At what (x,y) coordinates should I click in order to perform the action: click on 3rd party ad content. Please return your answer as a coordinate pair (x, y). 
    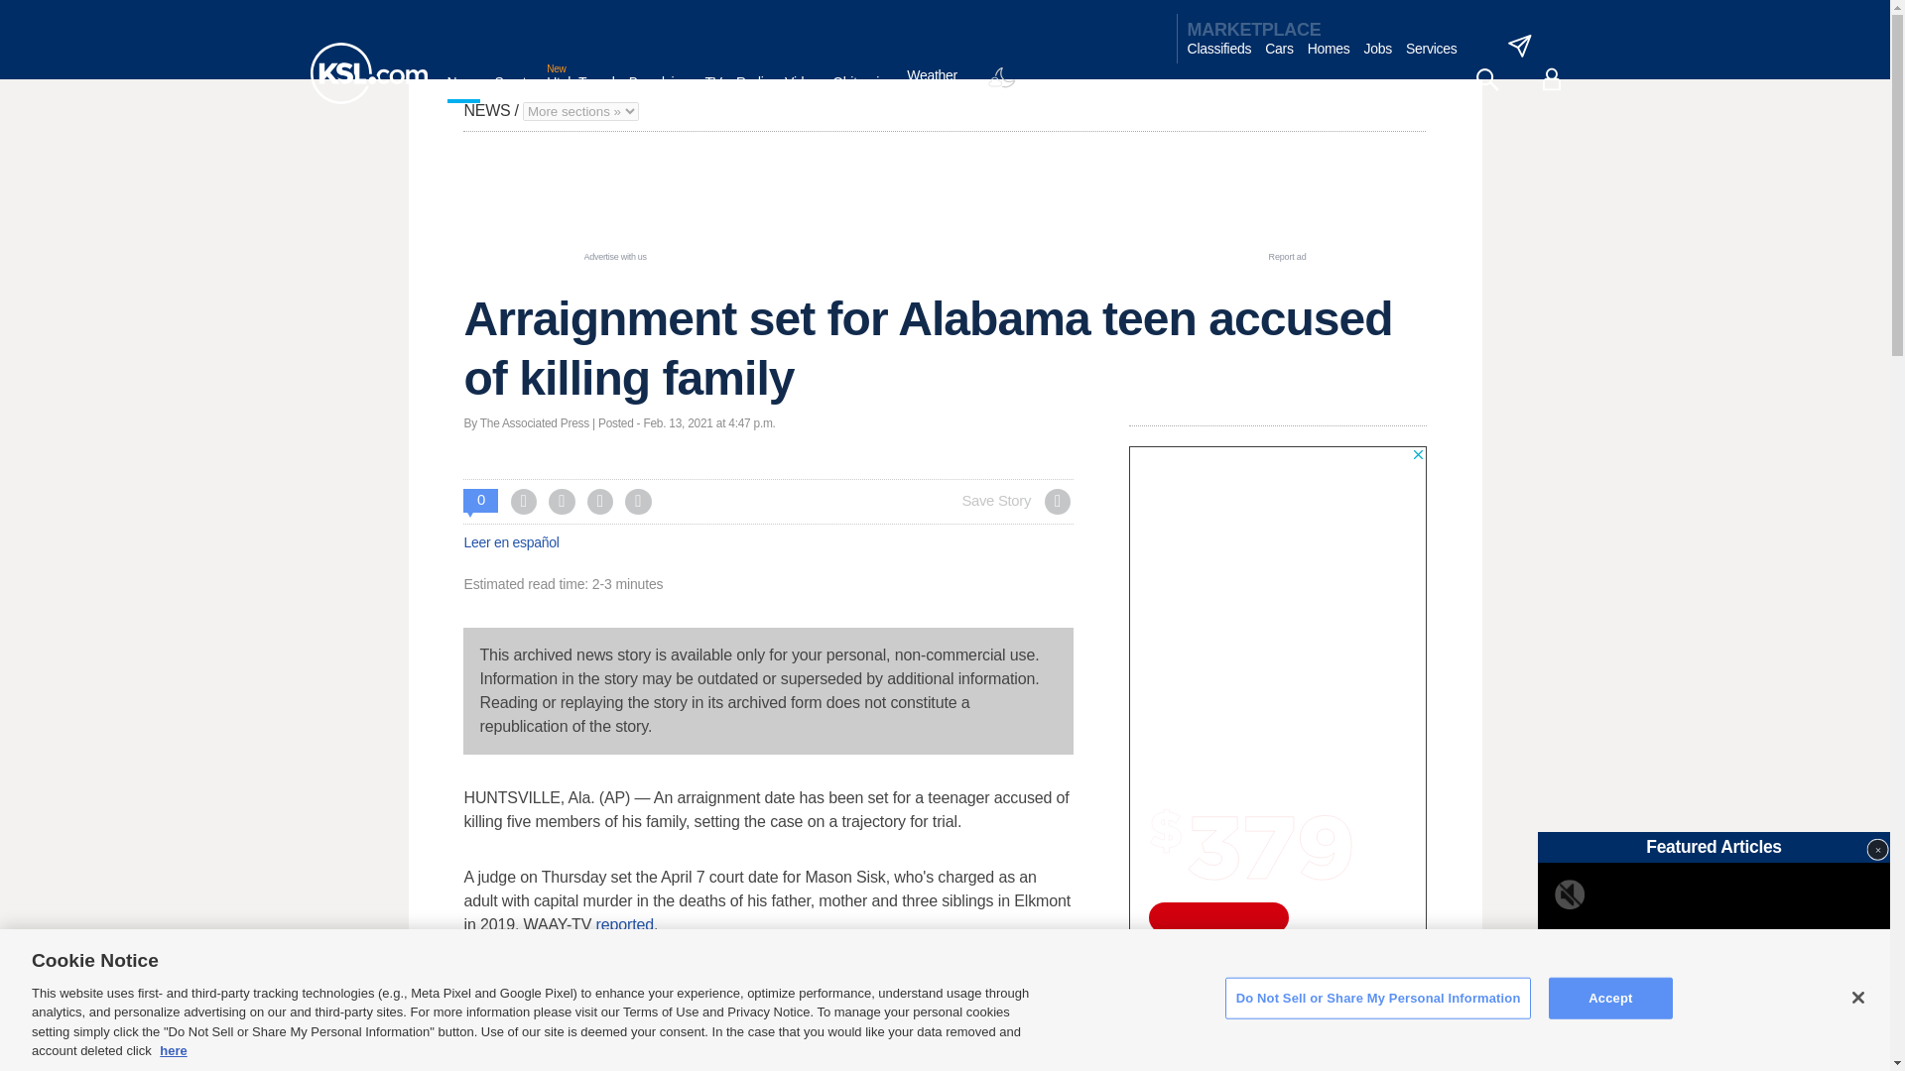
    Looking at the image, I should click on (944, 203).